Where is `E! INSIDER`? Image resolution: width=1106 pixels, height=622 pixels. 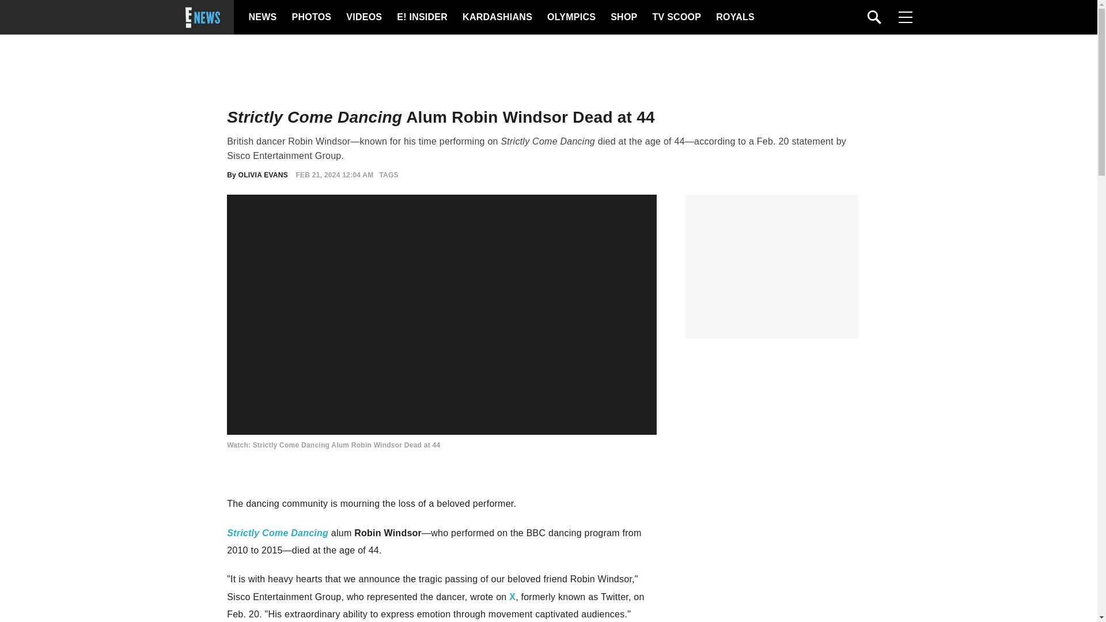 E! INSIDER is located at coordinates (422, 17).